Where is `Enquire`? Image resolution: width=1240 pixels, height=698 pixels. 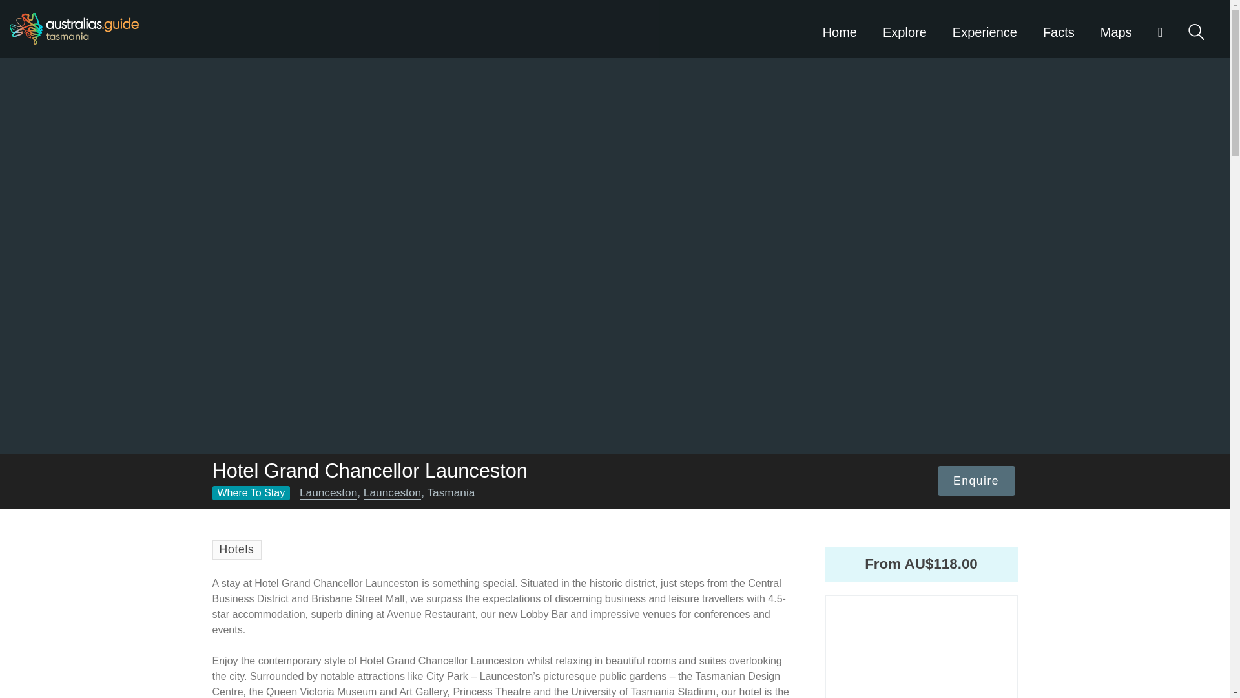 Enquire is located at coordinates (976, 481).